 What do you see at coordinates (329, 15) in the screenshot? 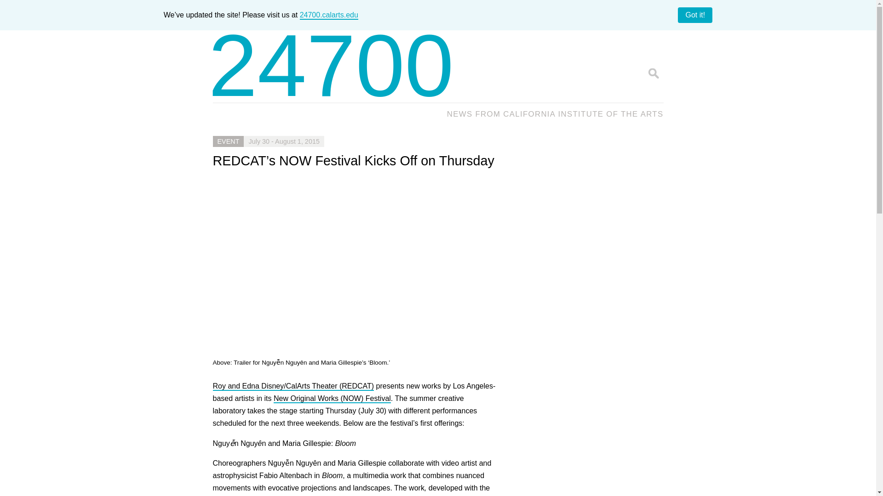
I see `24700.calarts.edu` at bounding box center [329, 15].